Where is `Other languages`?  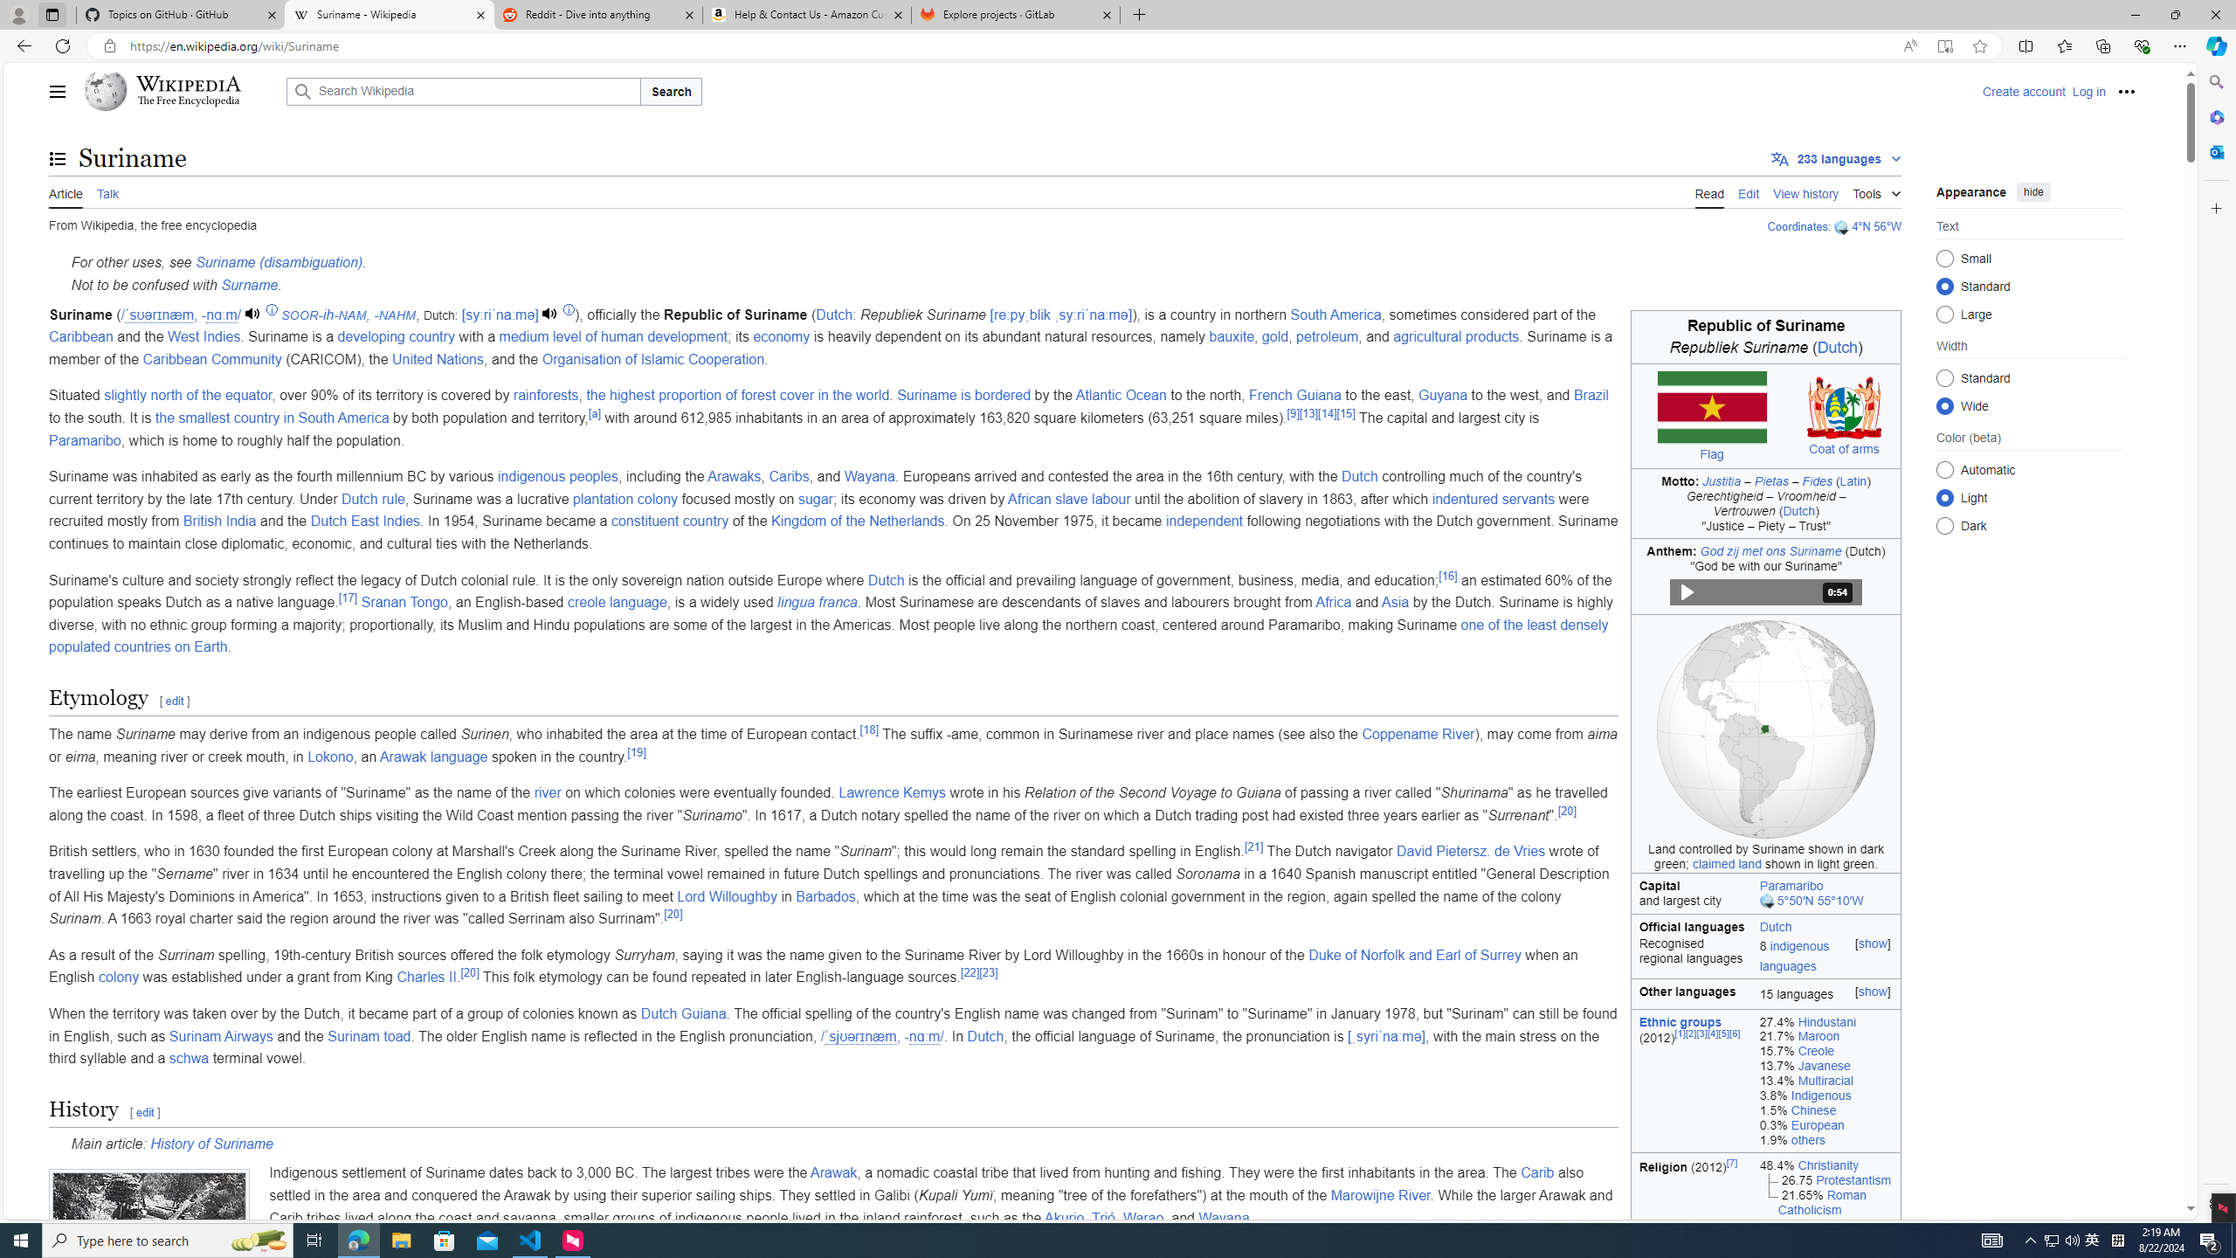 Other languages is located at coordinates (1691, 994).